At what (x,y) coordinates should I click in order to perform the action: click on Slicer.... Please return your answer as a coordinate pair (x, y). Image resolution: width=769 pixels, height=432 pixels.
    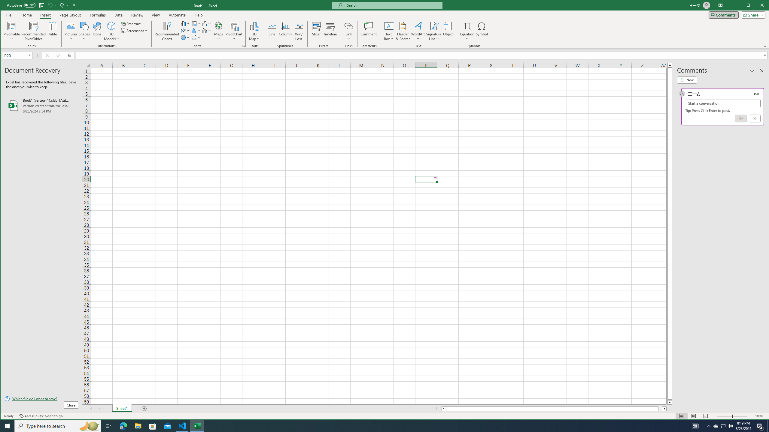
    Looking at the image, I should click on (316, 31).